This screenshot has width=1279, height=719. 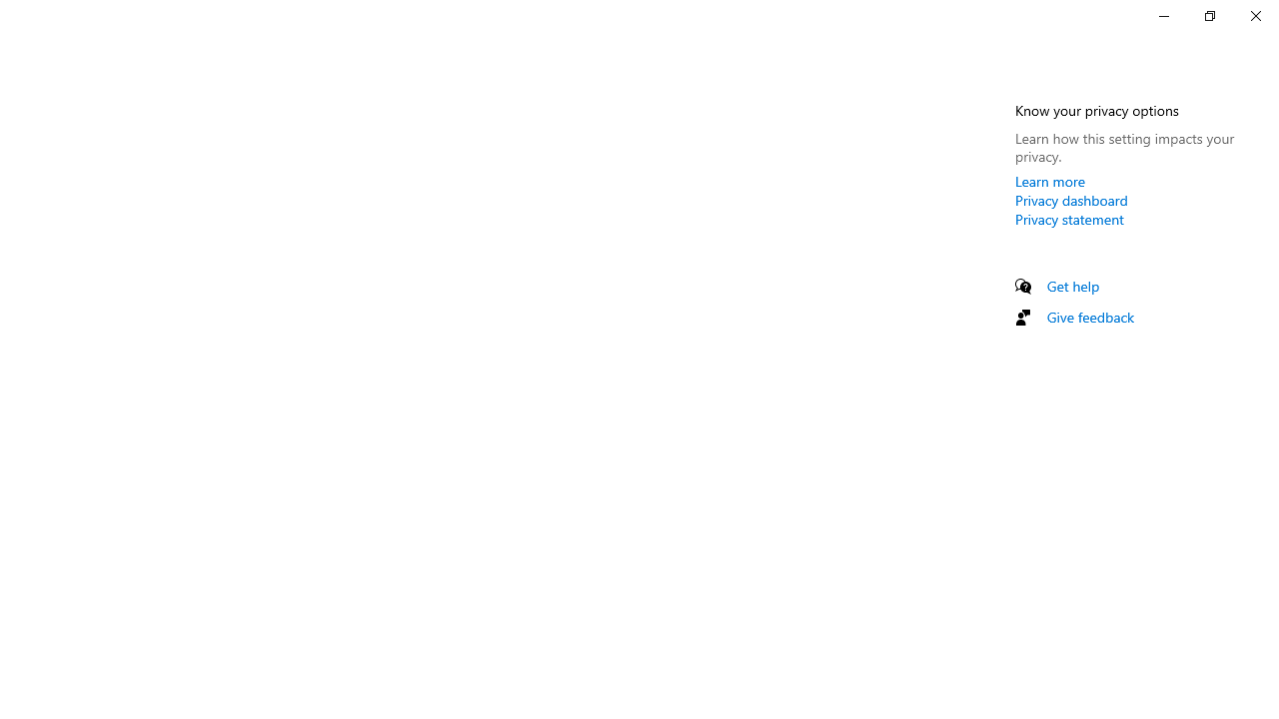 What do you see at coordinates (1069, 219) in the screenshot?
I see `Privacy statement` at bounding box center [1069, 219].